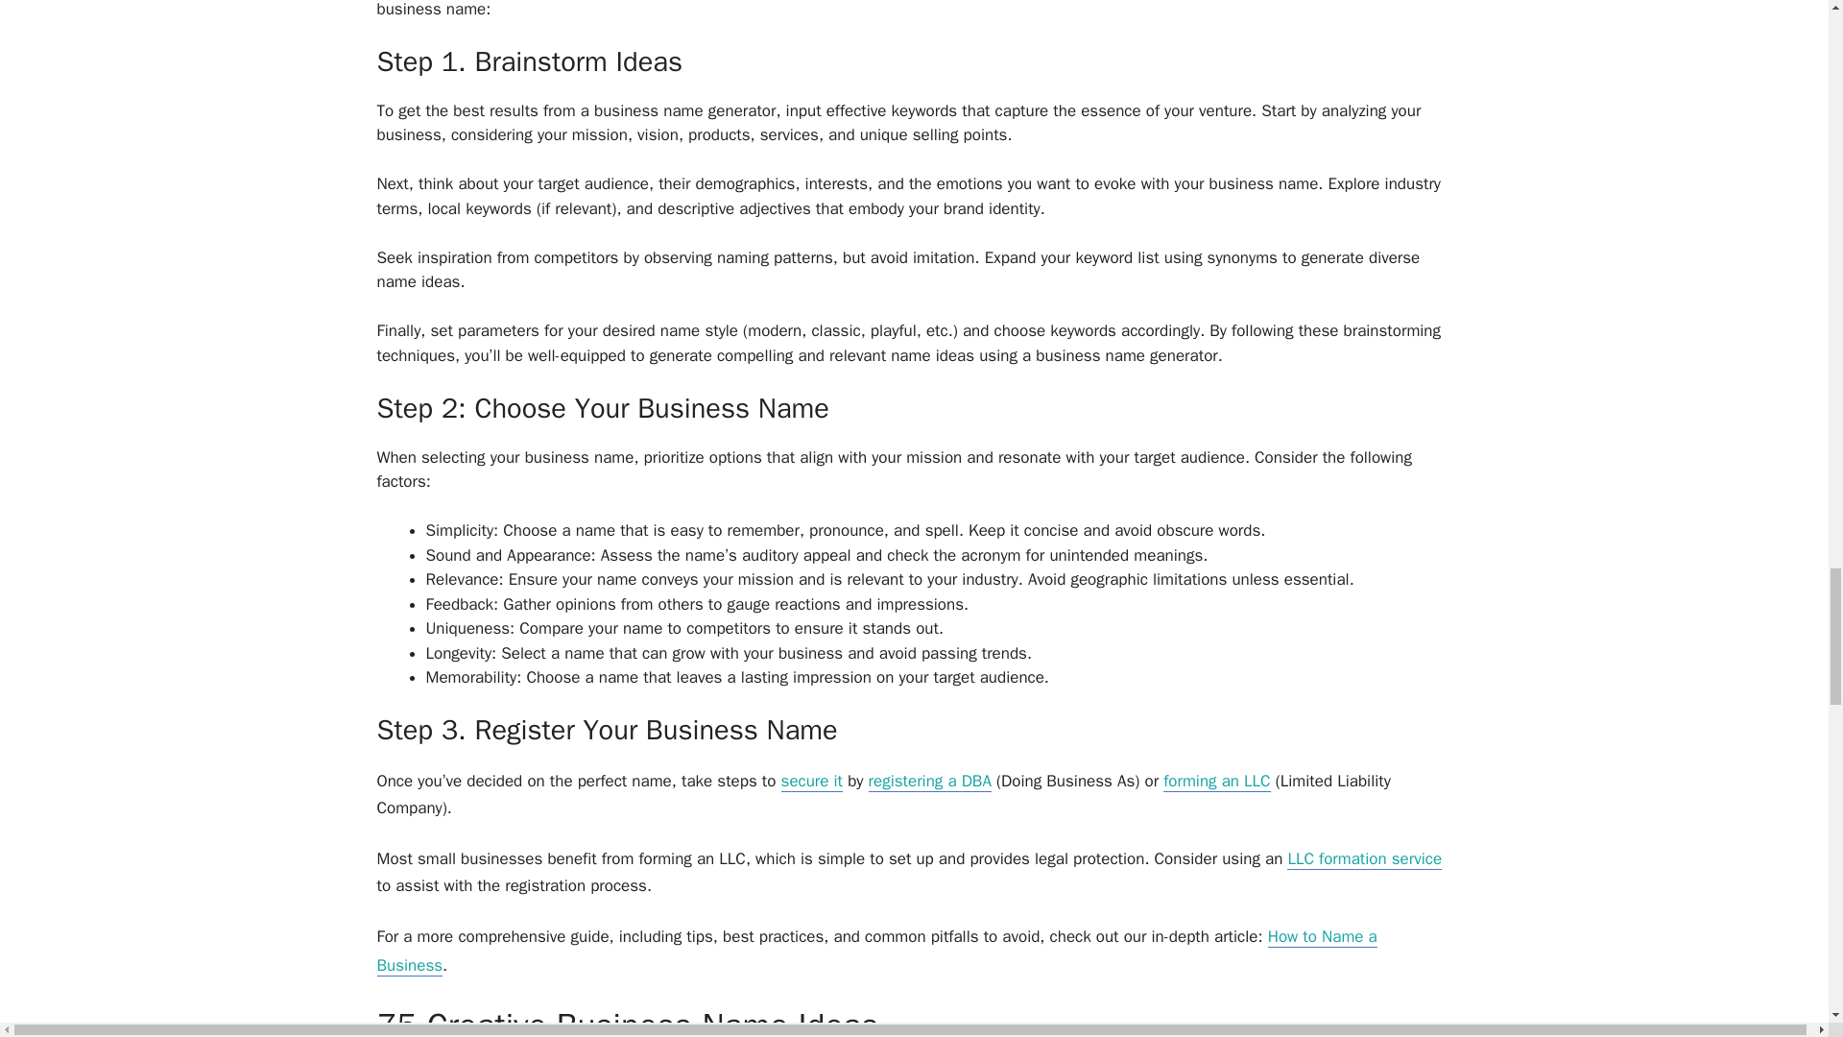  I want to click on How to Name a Business, so click(875, 952).